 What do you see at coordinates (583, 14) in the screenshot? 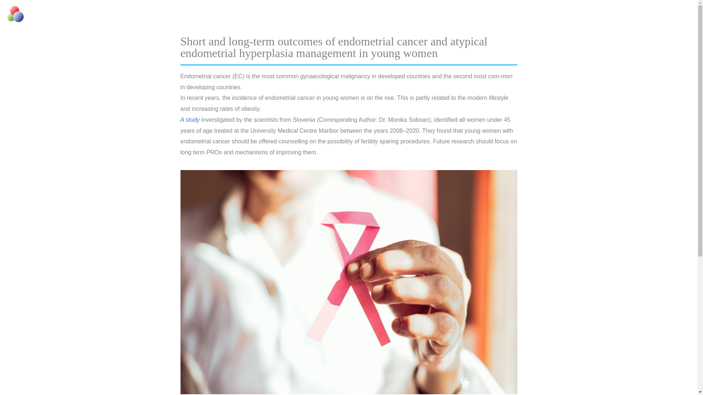
I see `Journals` at bounding box center [583, 14].